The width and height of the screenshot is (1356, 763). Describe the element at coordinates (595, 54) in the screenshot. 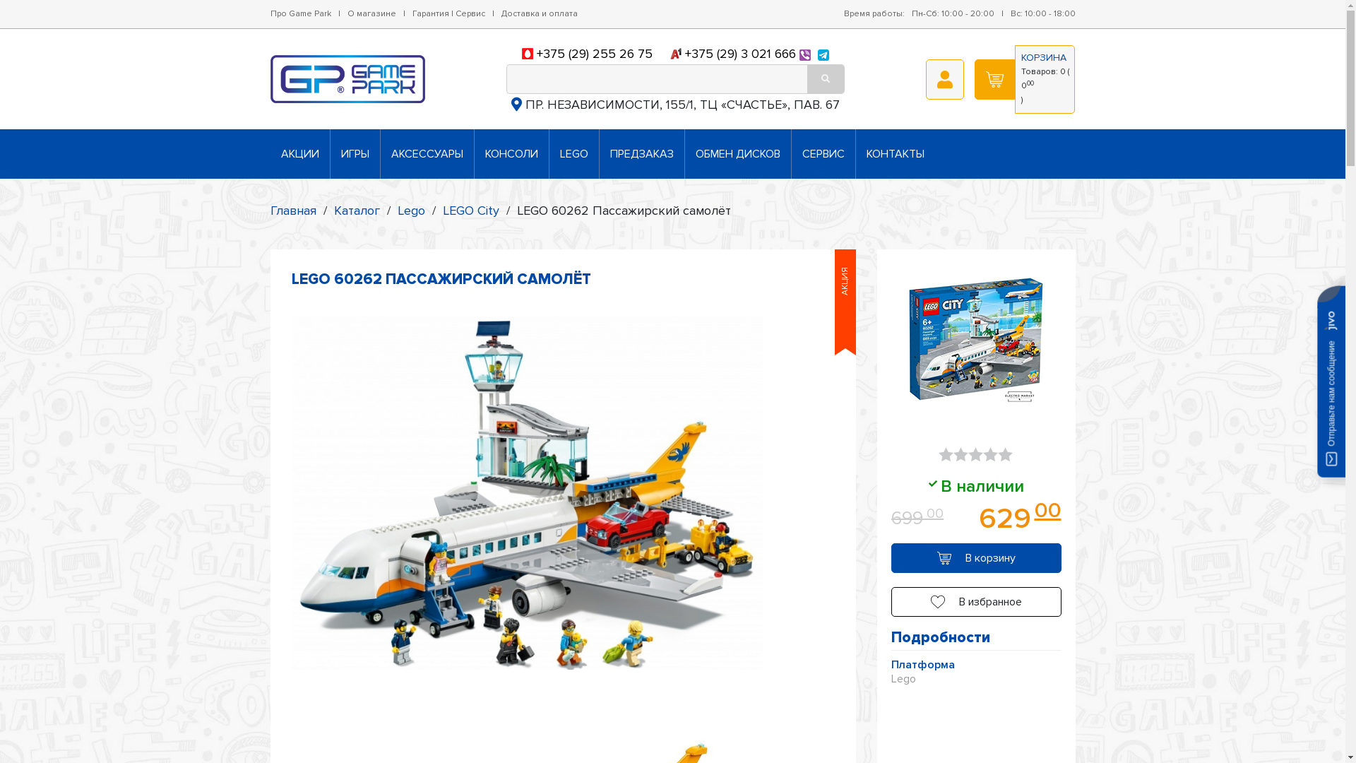

I see `+375 (29) 255 26 75` at that location.